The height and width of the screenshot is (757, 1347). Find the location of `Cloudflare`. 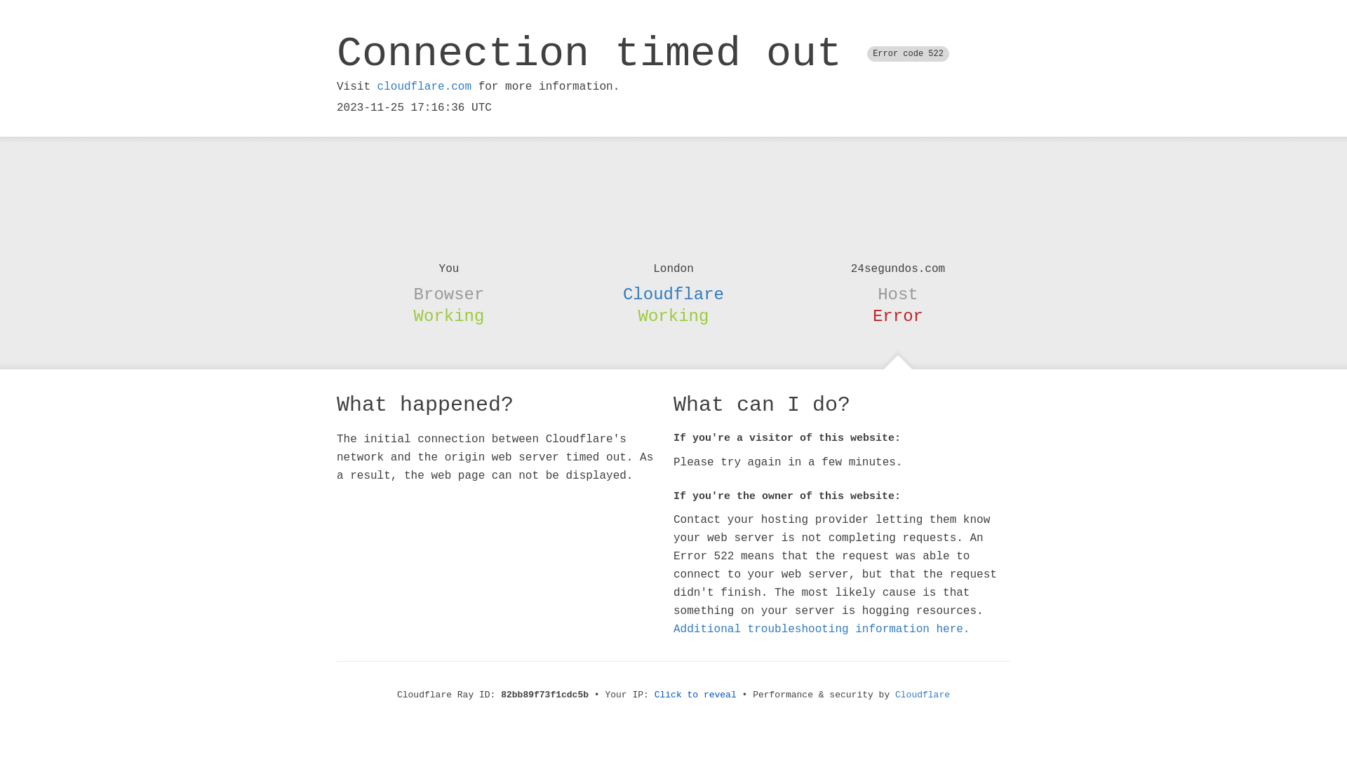

Cloudflare is located at coordinates (673, 294).